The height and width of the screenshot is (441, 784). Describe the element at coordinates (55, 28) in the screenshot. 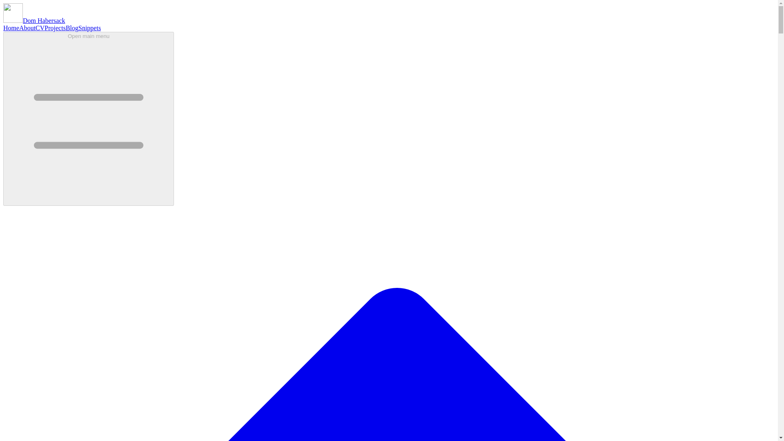

I see `Projects` at that location.